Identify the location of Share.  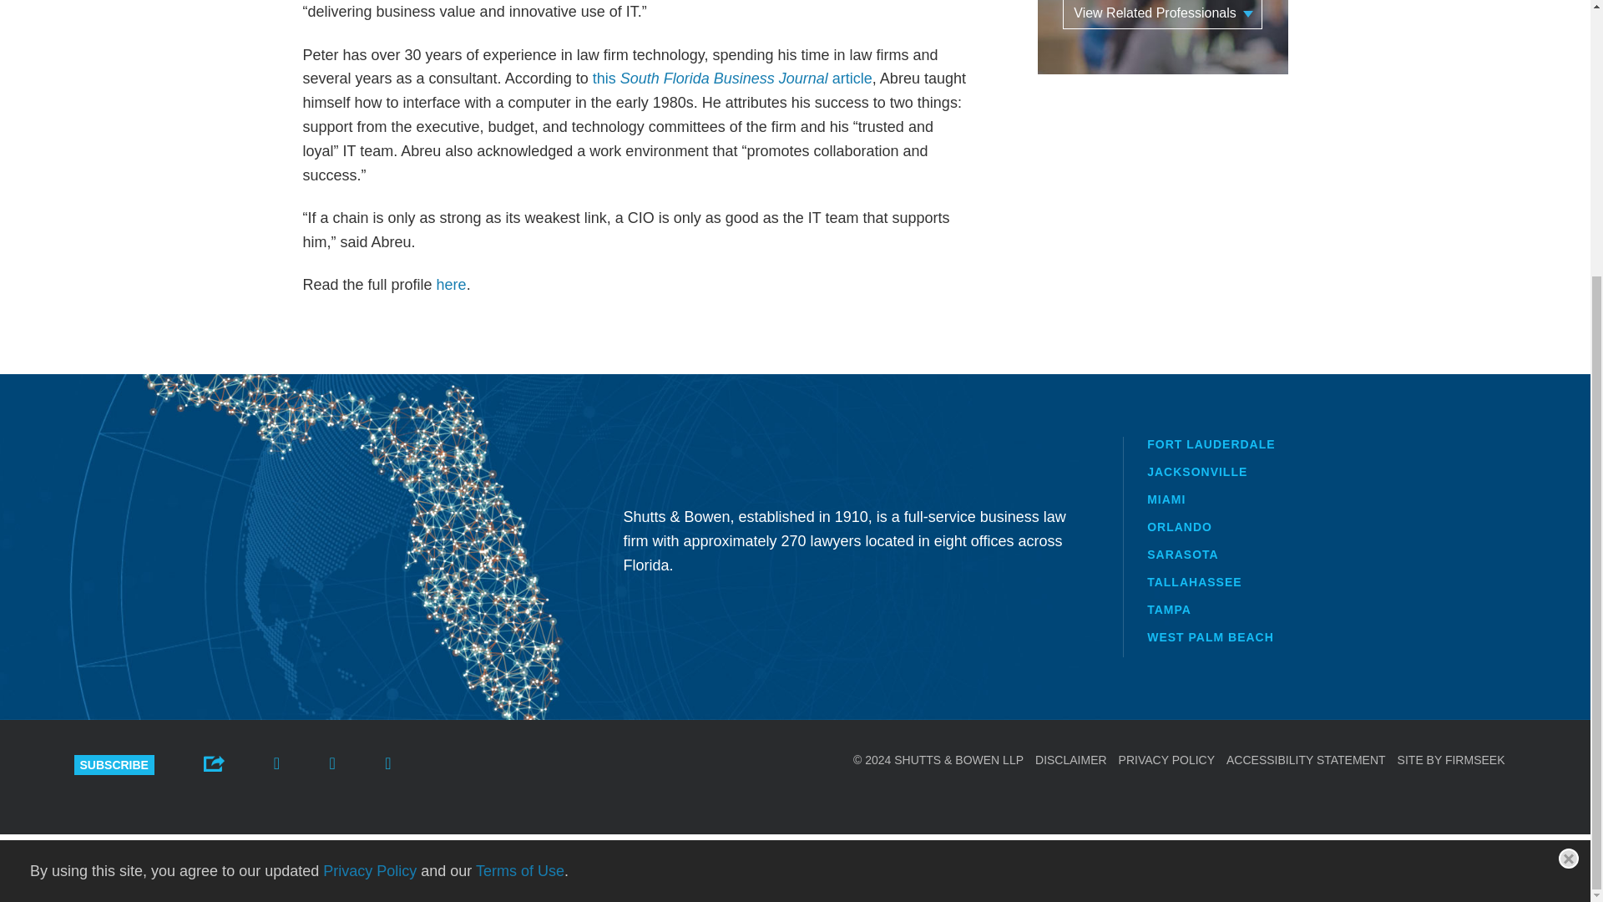
(214, 762).